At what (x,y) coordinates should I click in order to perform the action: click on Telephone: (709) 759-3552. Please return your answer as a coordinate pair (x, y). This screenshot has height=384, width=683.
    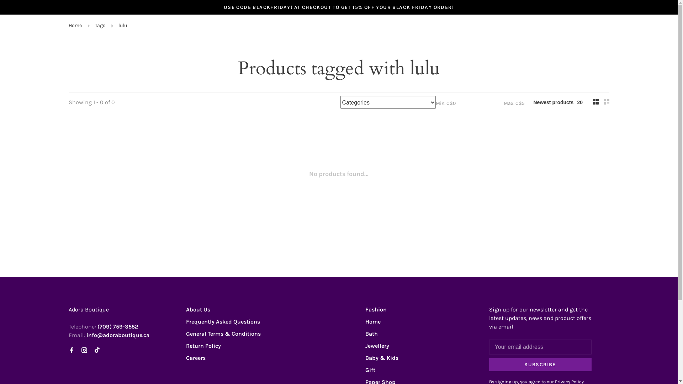
    Looking at the image, I should click on (103, 326).